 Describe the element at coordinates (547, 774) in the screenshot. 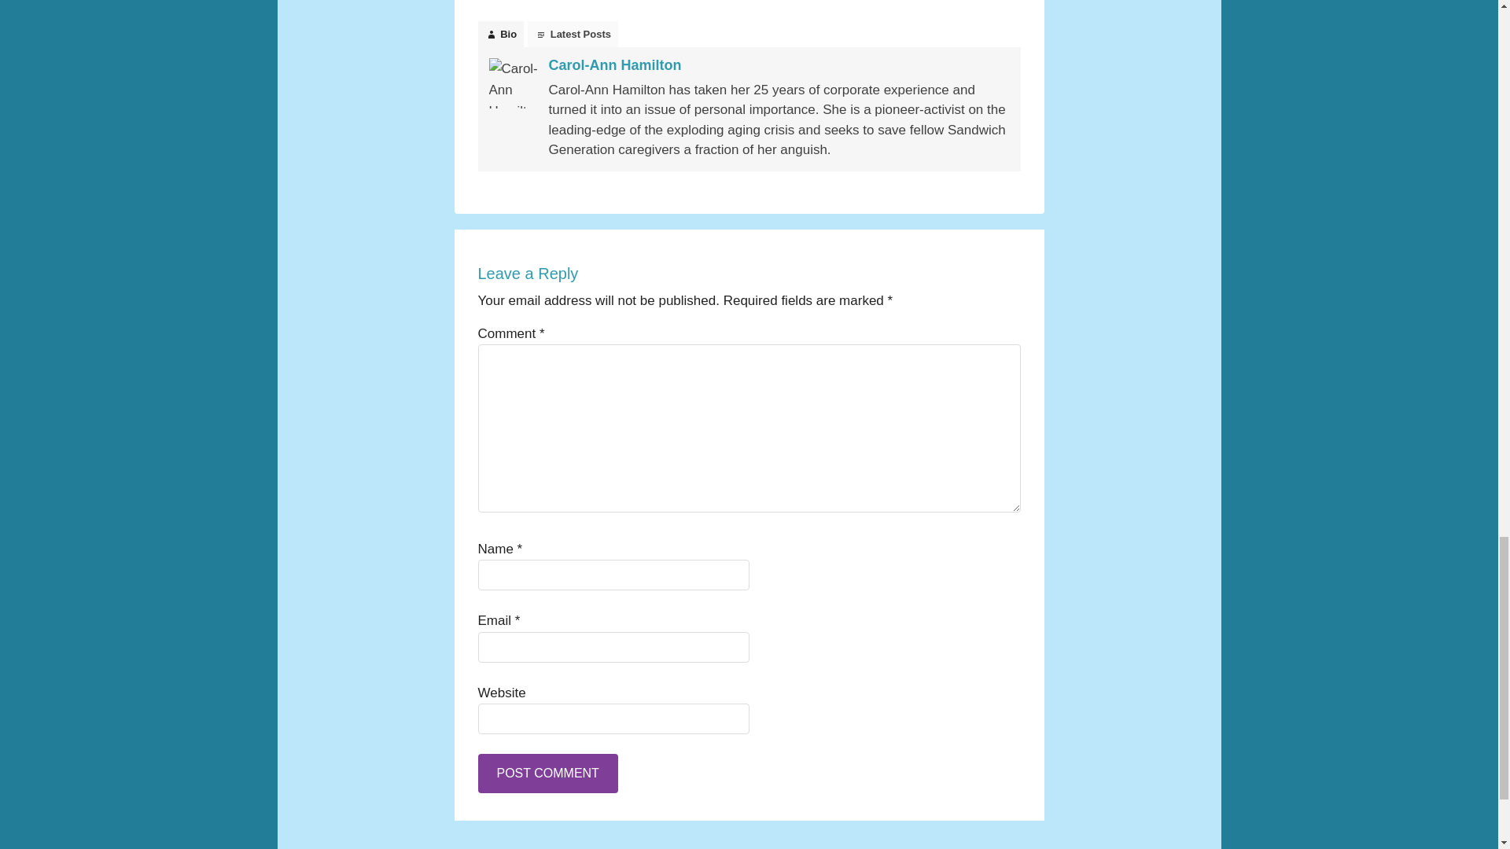

I see `Post Comment` at that location.